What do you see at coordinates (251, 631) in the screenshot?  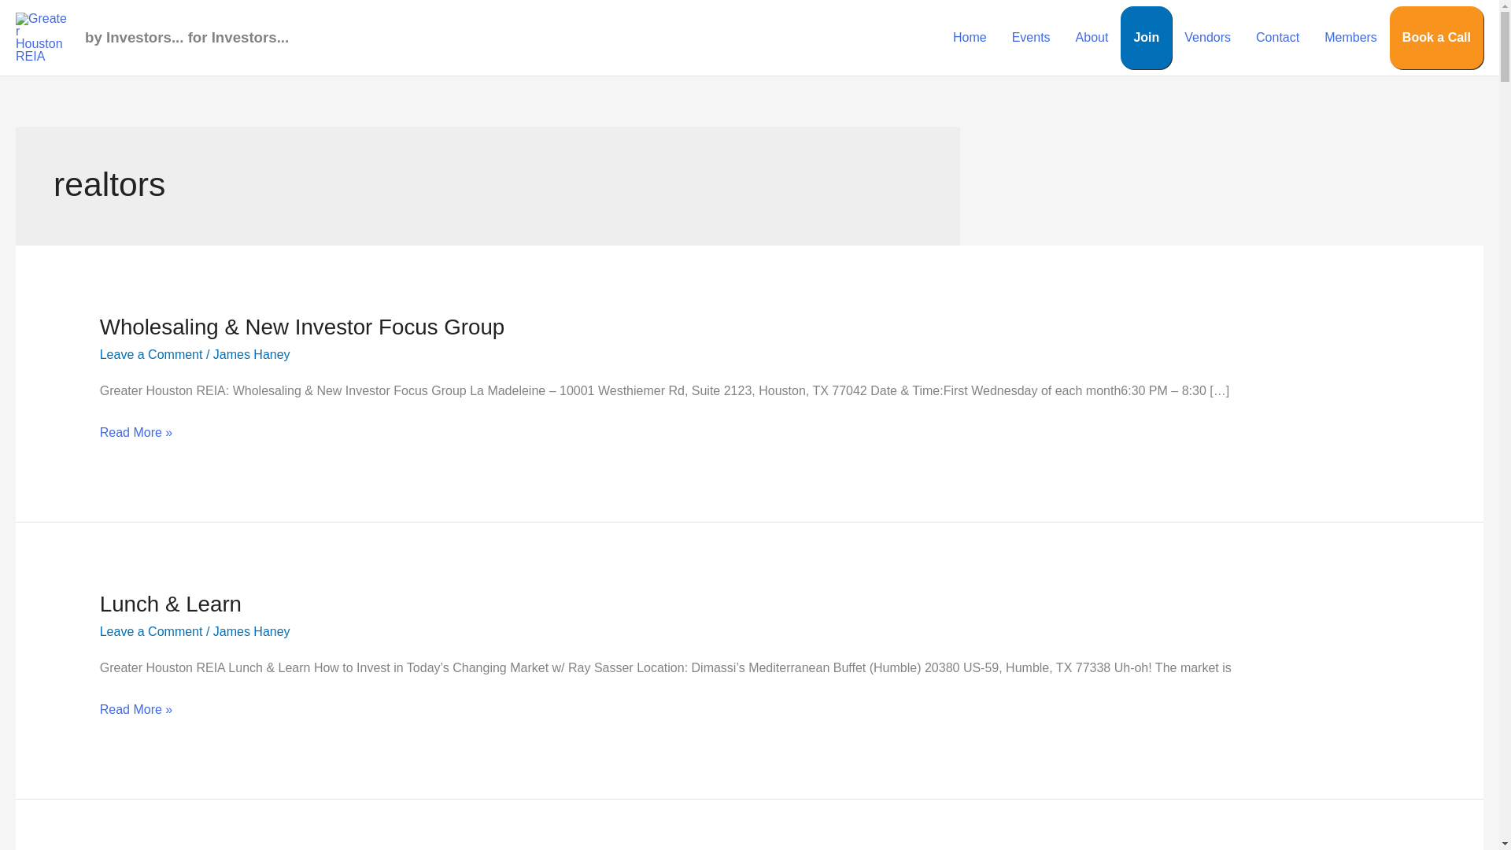 I see `James Haney` at bounding box center [251, 631].